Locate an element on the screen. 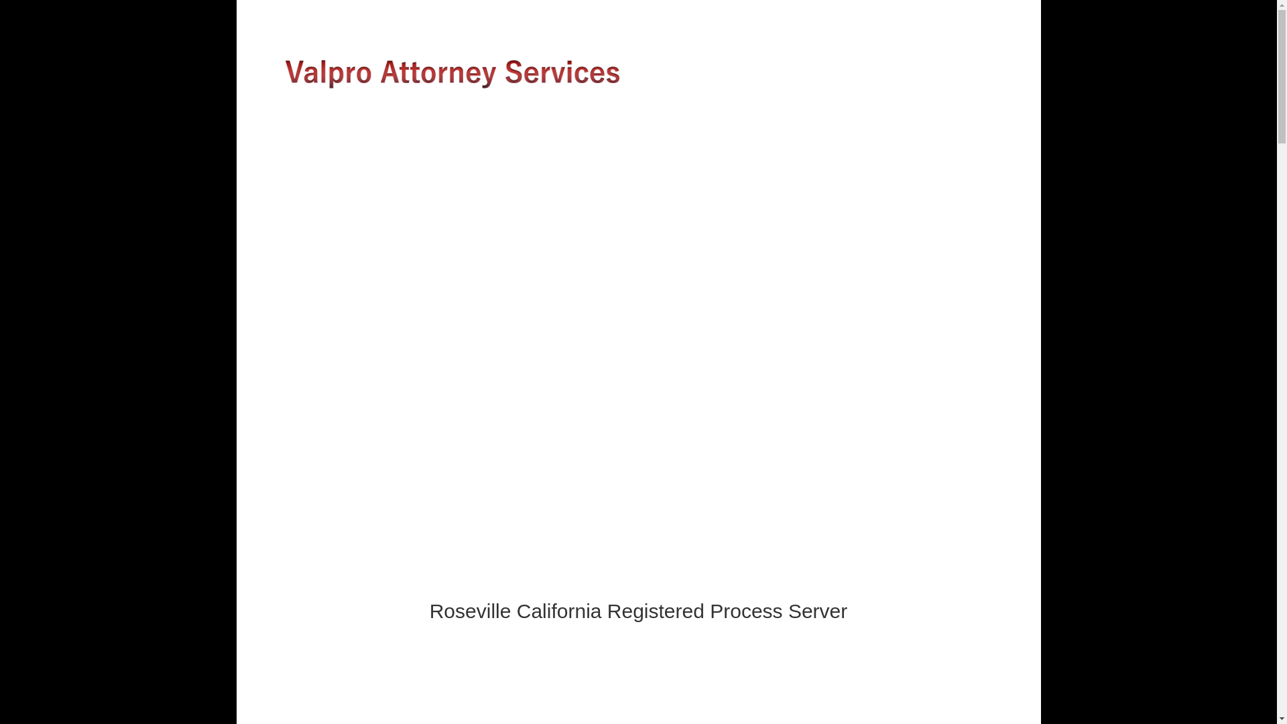 Image resolution: width=1287 pixels, height=724 pixels. Litigation Support Services is located at coordinates (379, 141).